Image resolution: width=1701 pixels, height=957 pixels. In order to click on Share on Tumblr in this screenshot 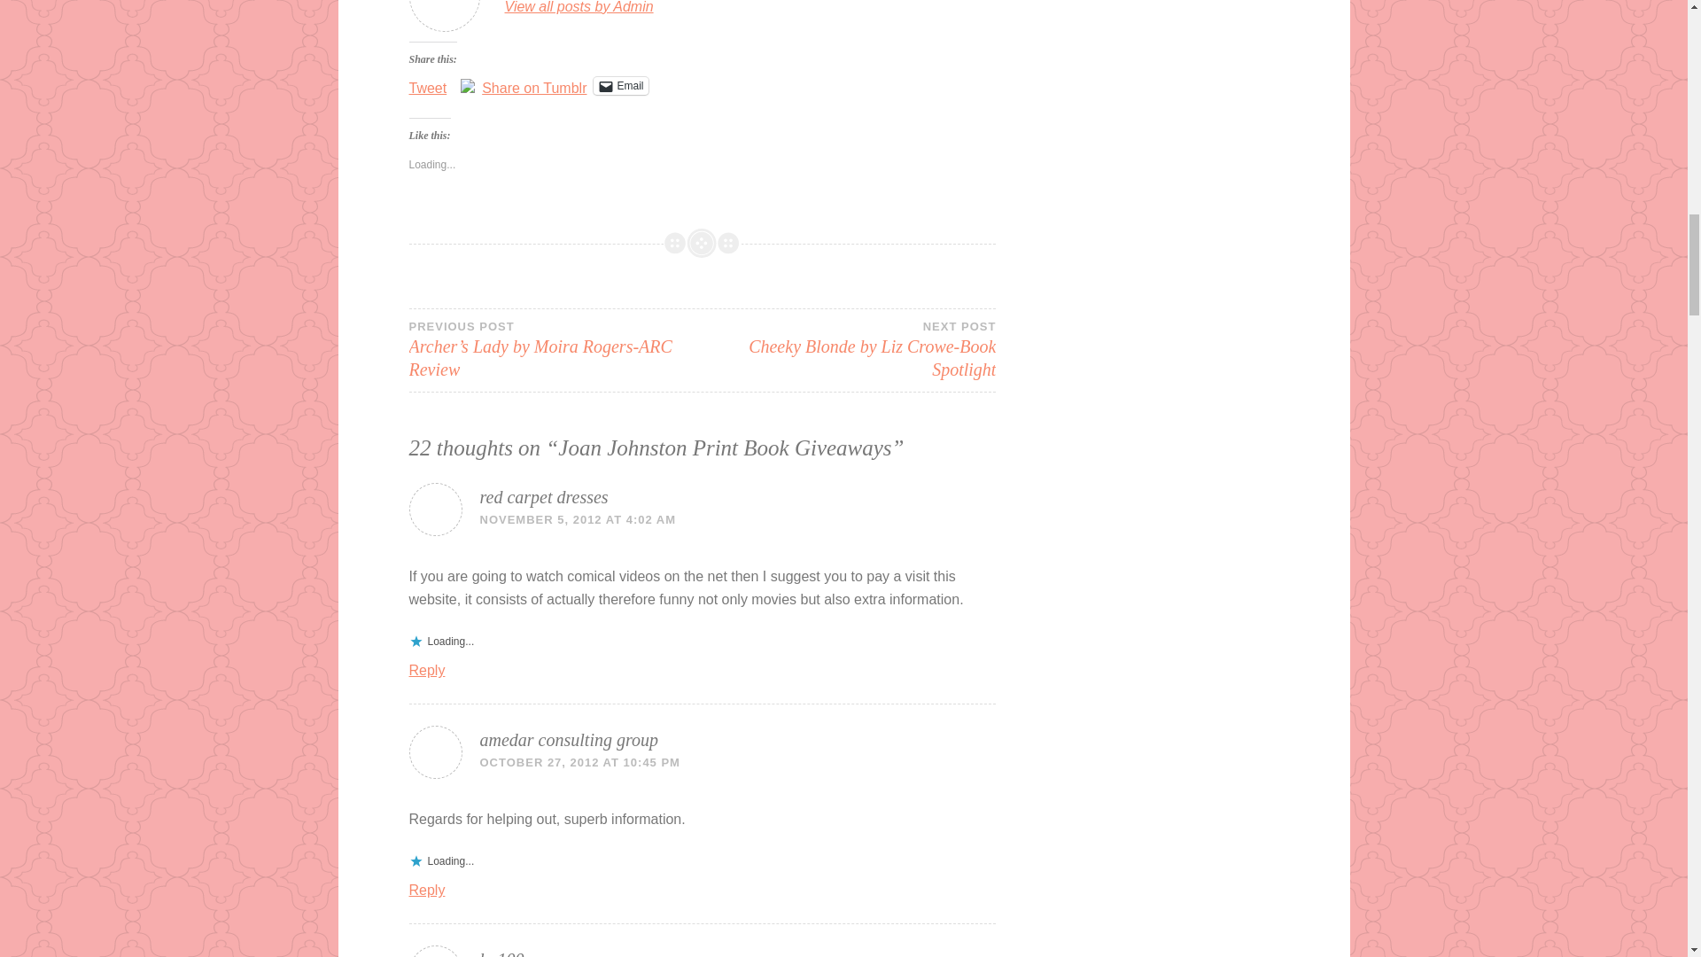, I will do `click(533, 85)`.